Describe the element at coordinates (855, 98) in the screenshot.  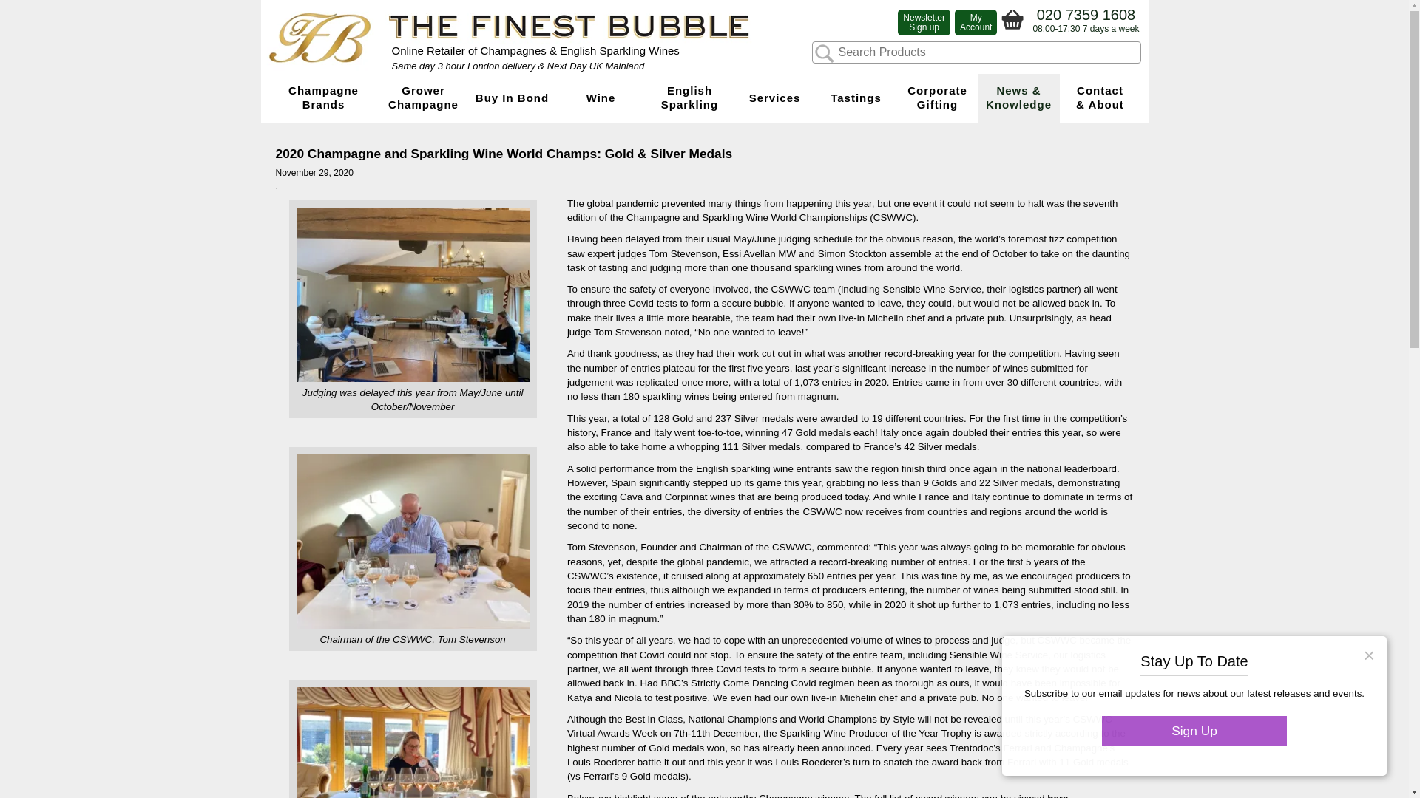
I see `Champagne Tastings` at that location.